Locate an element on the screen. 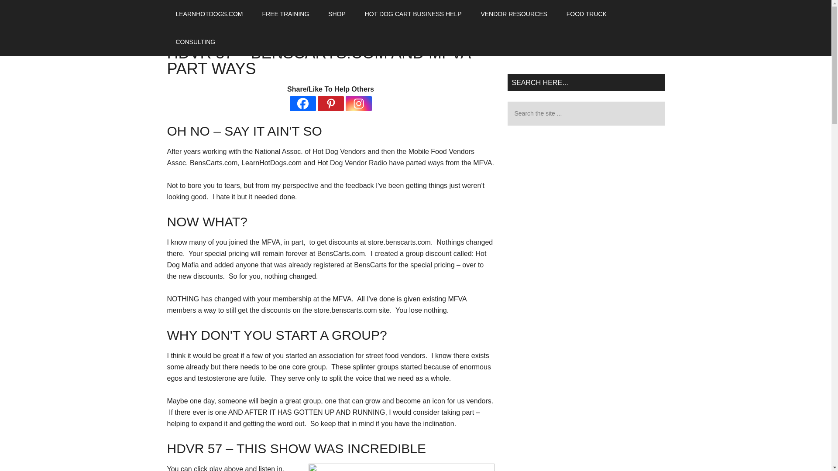 Image resolution: width=838 pixels, height=471 pixels. Facebook is located at coordinates (303, 103).